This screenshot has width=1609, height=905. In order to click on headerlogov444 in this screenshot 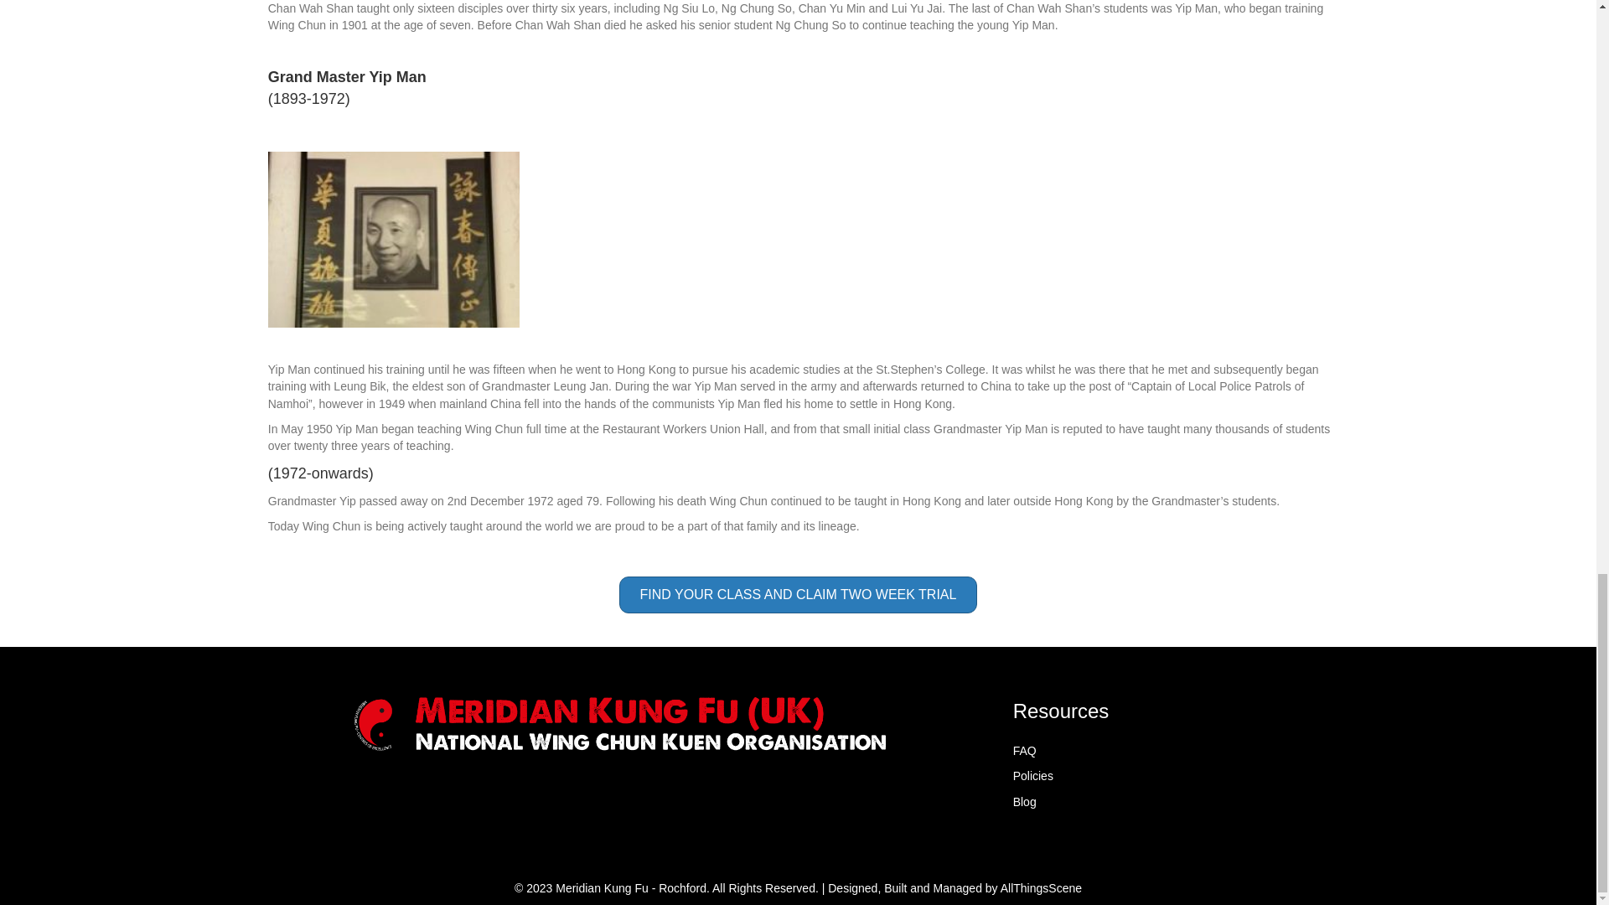, I will do `click(619, 723)`.